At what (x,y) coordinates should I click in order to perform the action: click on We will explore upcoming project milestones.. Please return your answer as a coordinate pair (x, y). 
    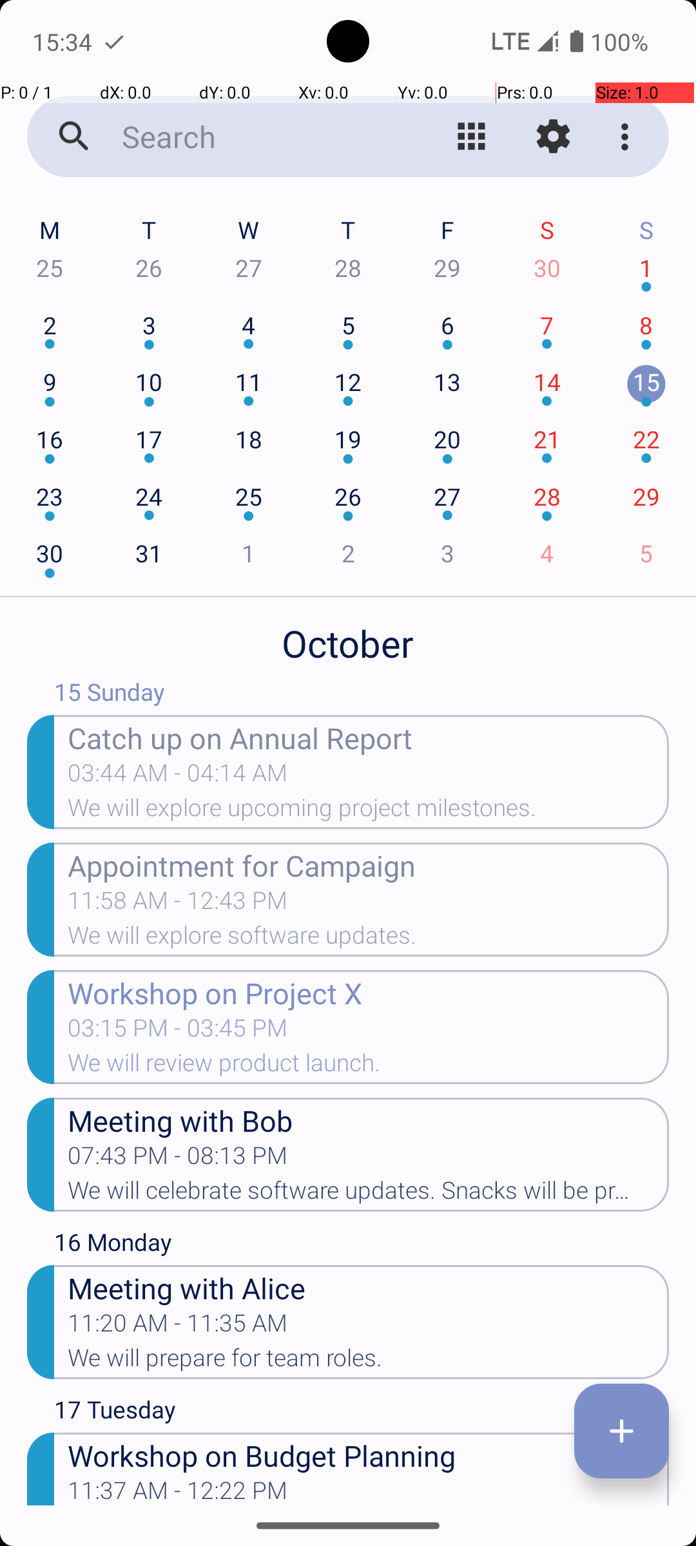
    Looking at the image, I should click on (369, 812).